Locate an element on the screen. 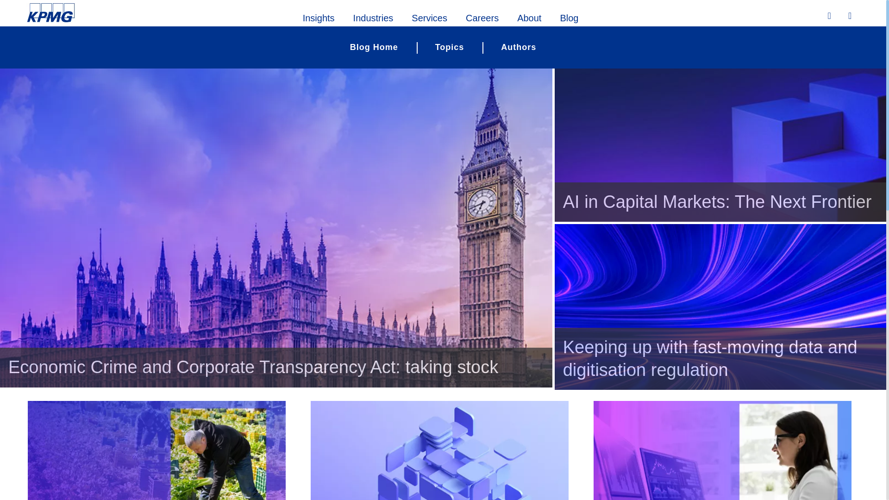  About is located at coordinates (529, 17).